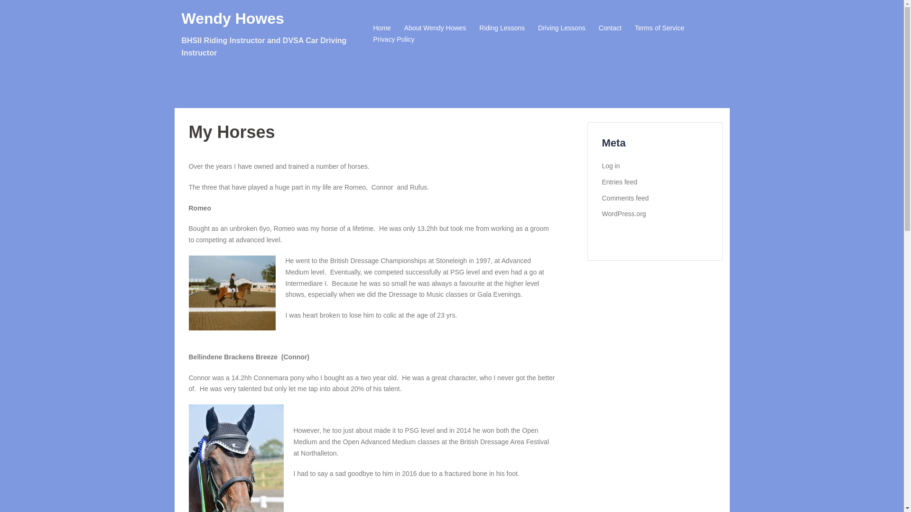  I want to click on Home, so click(381, 28).